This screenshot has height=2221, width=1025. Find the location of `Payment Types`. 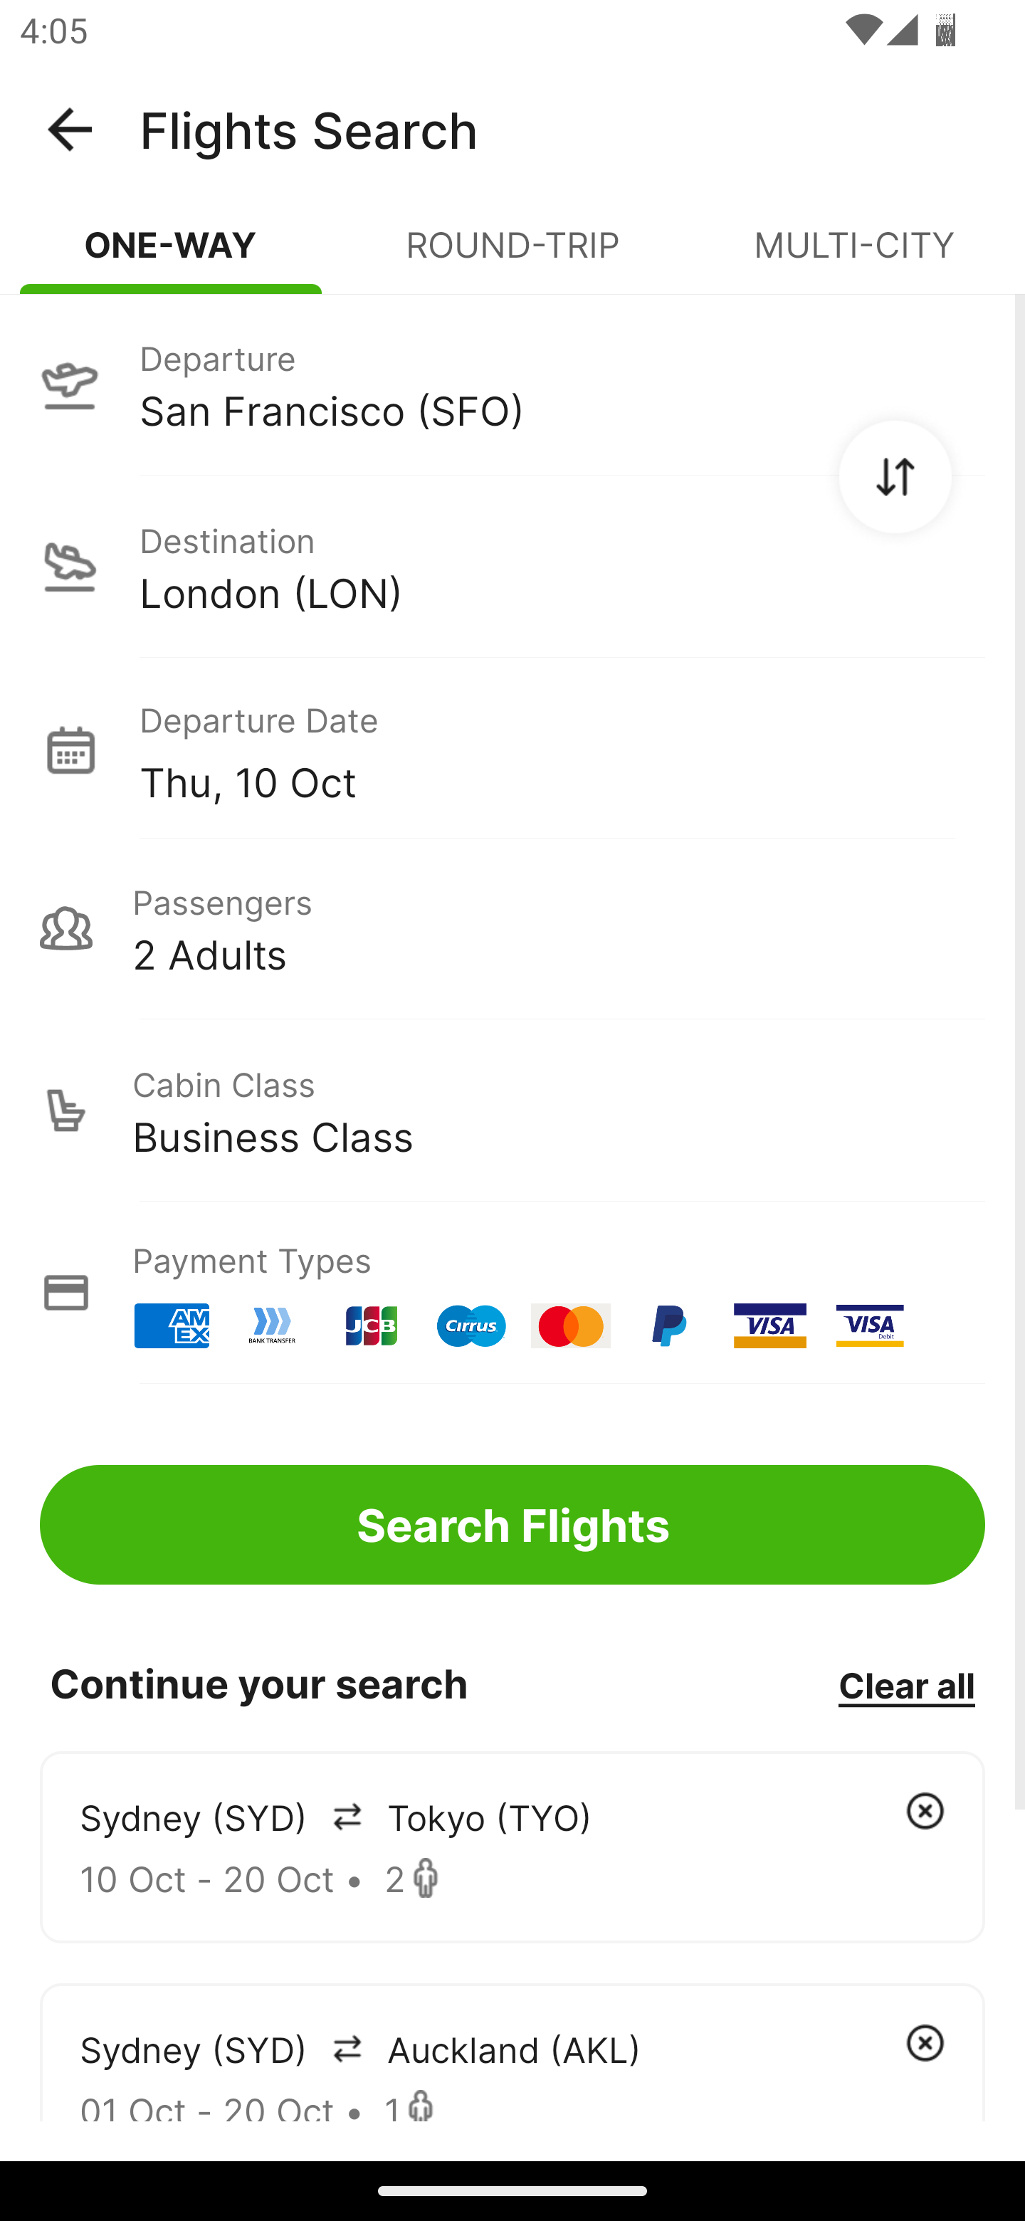

Payment Types is located at coordinates (512, 1293).